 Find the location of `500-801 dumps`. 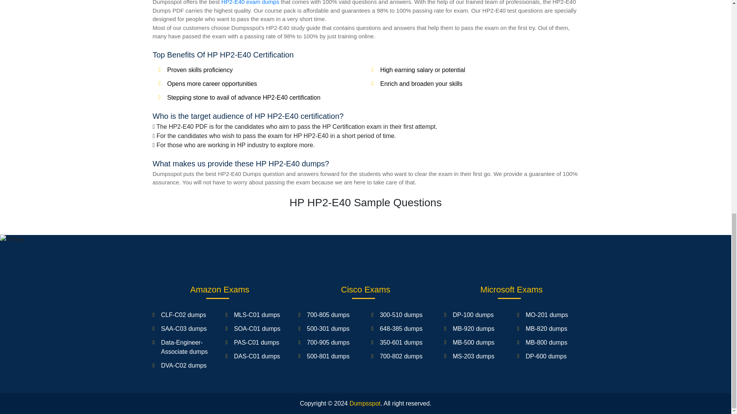

500-801 dumps is located at coordinates (328, 356).